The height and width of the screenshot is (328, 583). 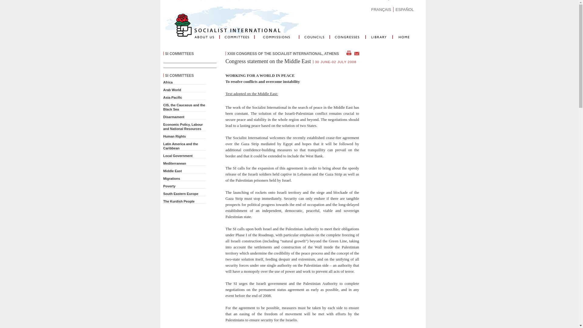 What do you see at coordinates (180, 146) in the screenshot?
I see `Latin America and the Caribbean` at bounding box center [180, 146].